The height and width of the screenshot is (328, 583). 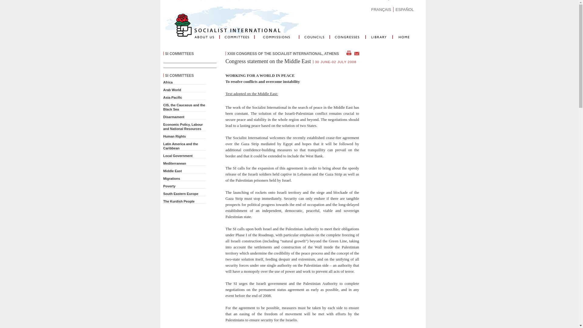 What do you see at coordinates (180, 146) in the screenshot?
I see `Latin America and the Caribbean` at bounding box center [180, 146].